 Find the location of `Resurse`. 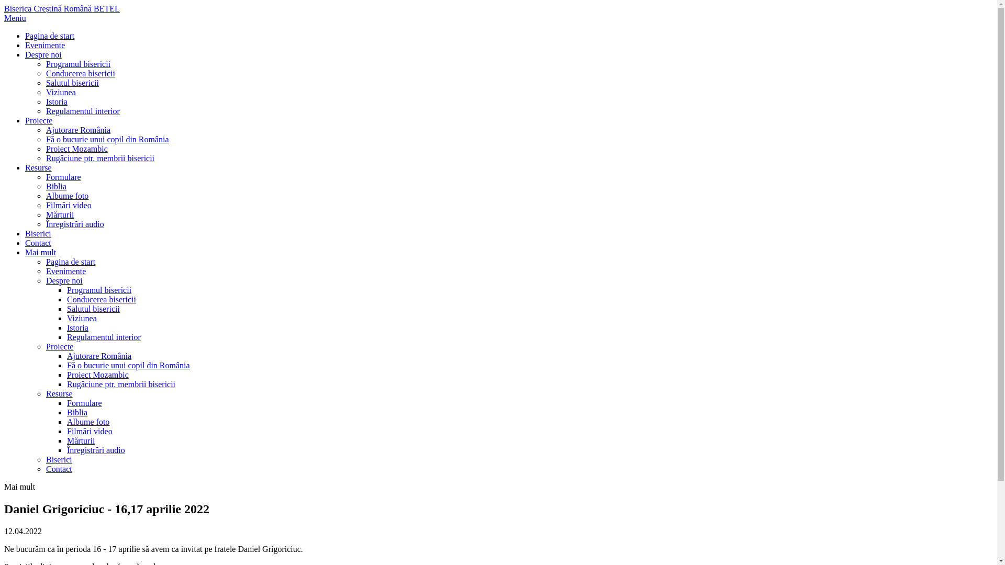

Resurse is located at coordinates (60, 393).